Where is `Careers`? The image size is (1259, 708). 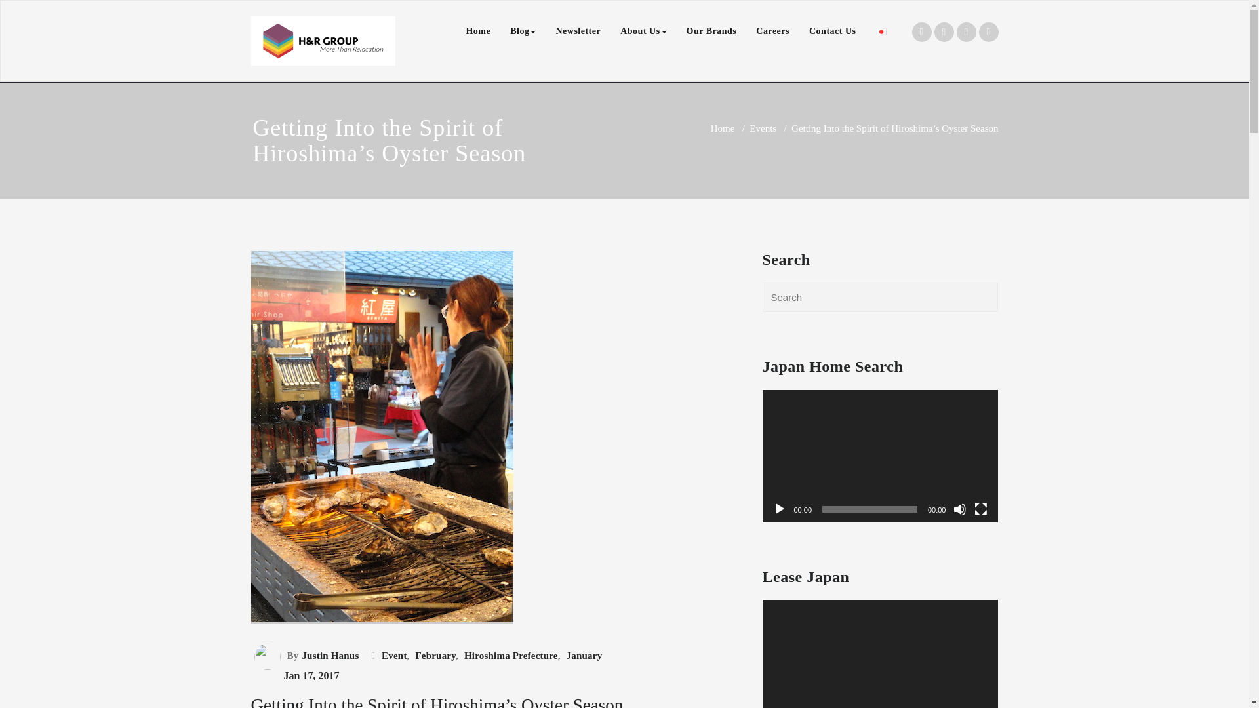 Careers is located at coordinates (772, 31).